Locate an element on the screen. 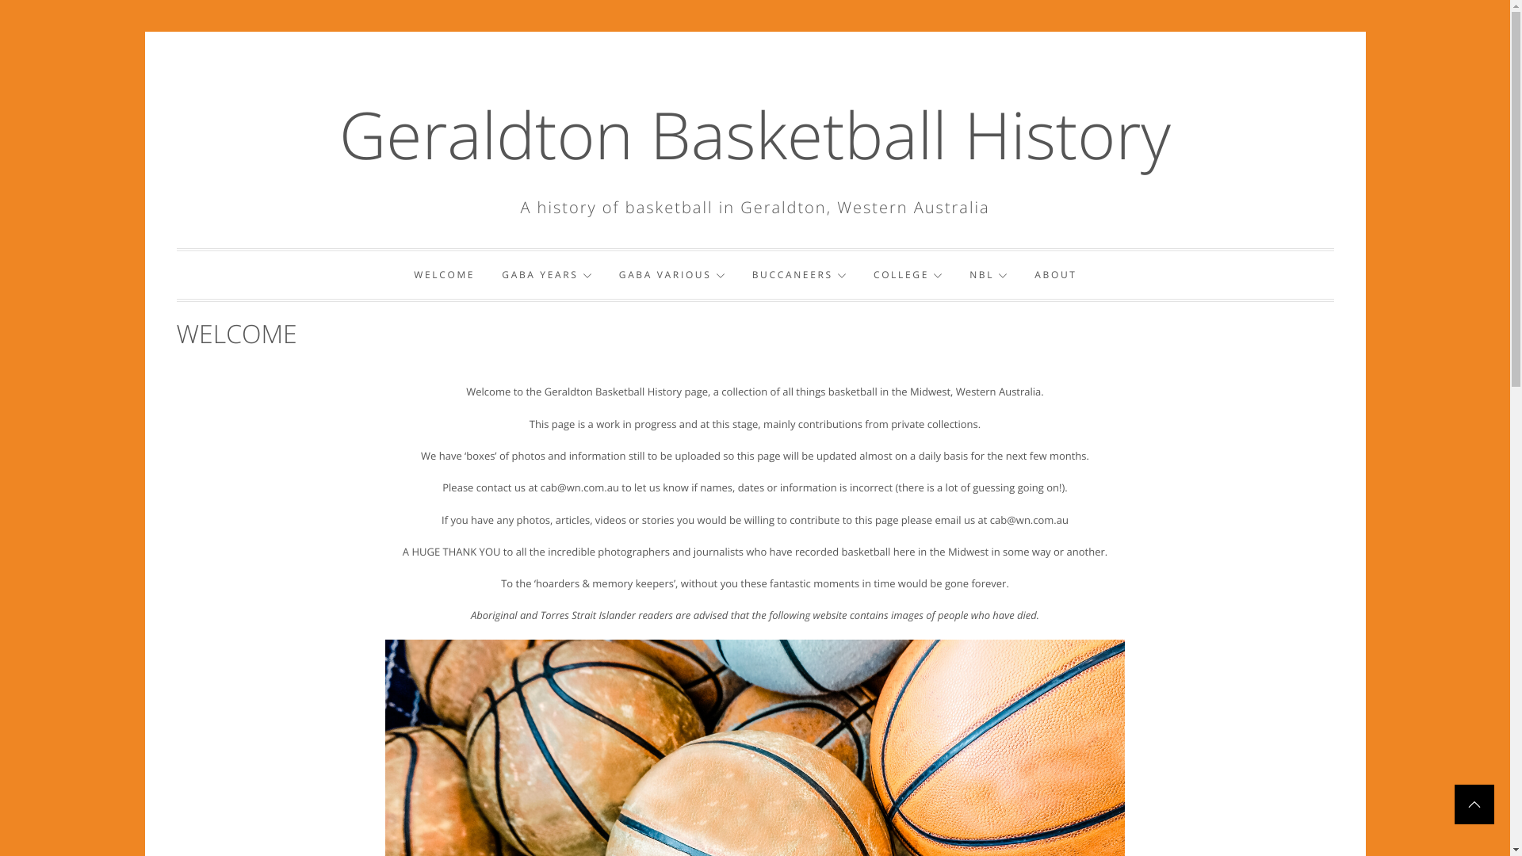 This screenshot has width=1522, height=856. NBL is located at coordinates (989, 275).